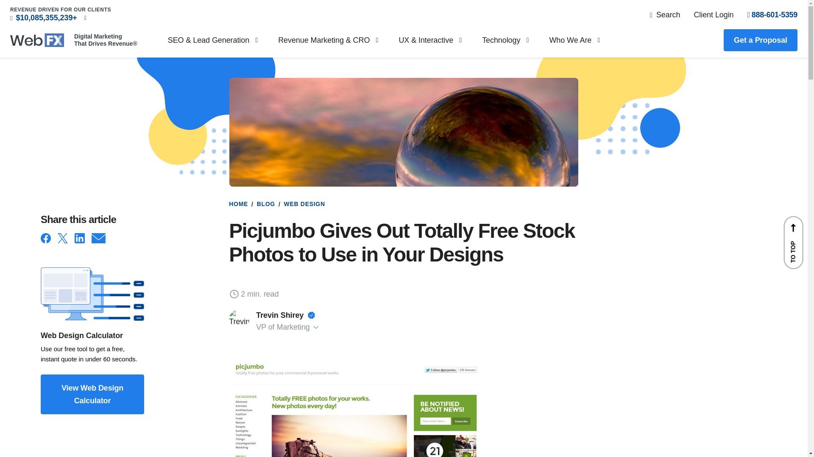 The height and width of the screenshot is (457, 814). I want to click on 888-601-5359, so click(772, 14).